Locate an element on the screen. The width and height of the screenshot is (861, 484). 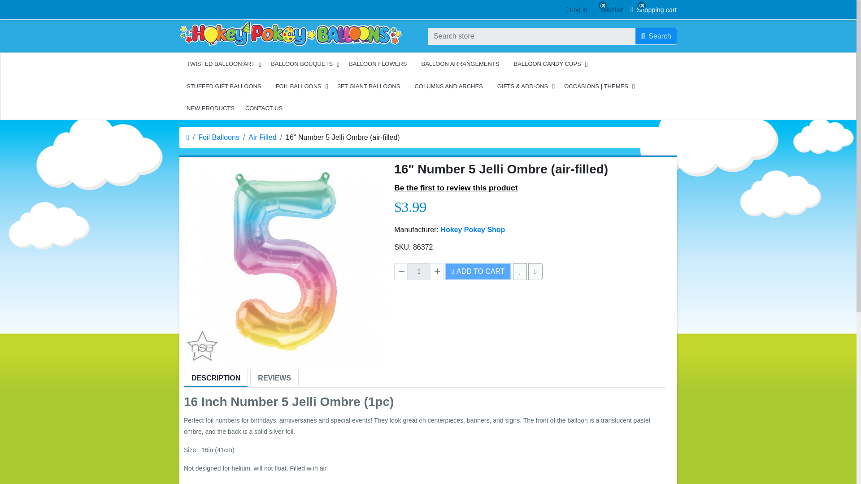
BALLOON BOUQUETS is located at coordinates (656, 36).